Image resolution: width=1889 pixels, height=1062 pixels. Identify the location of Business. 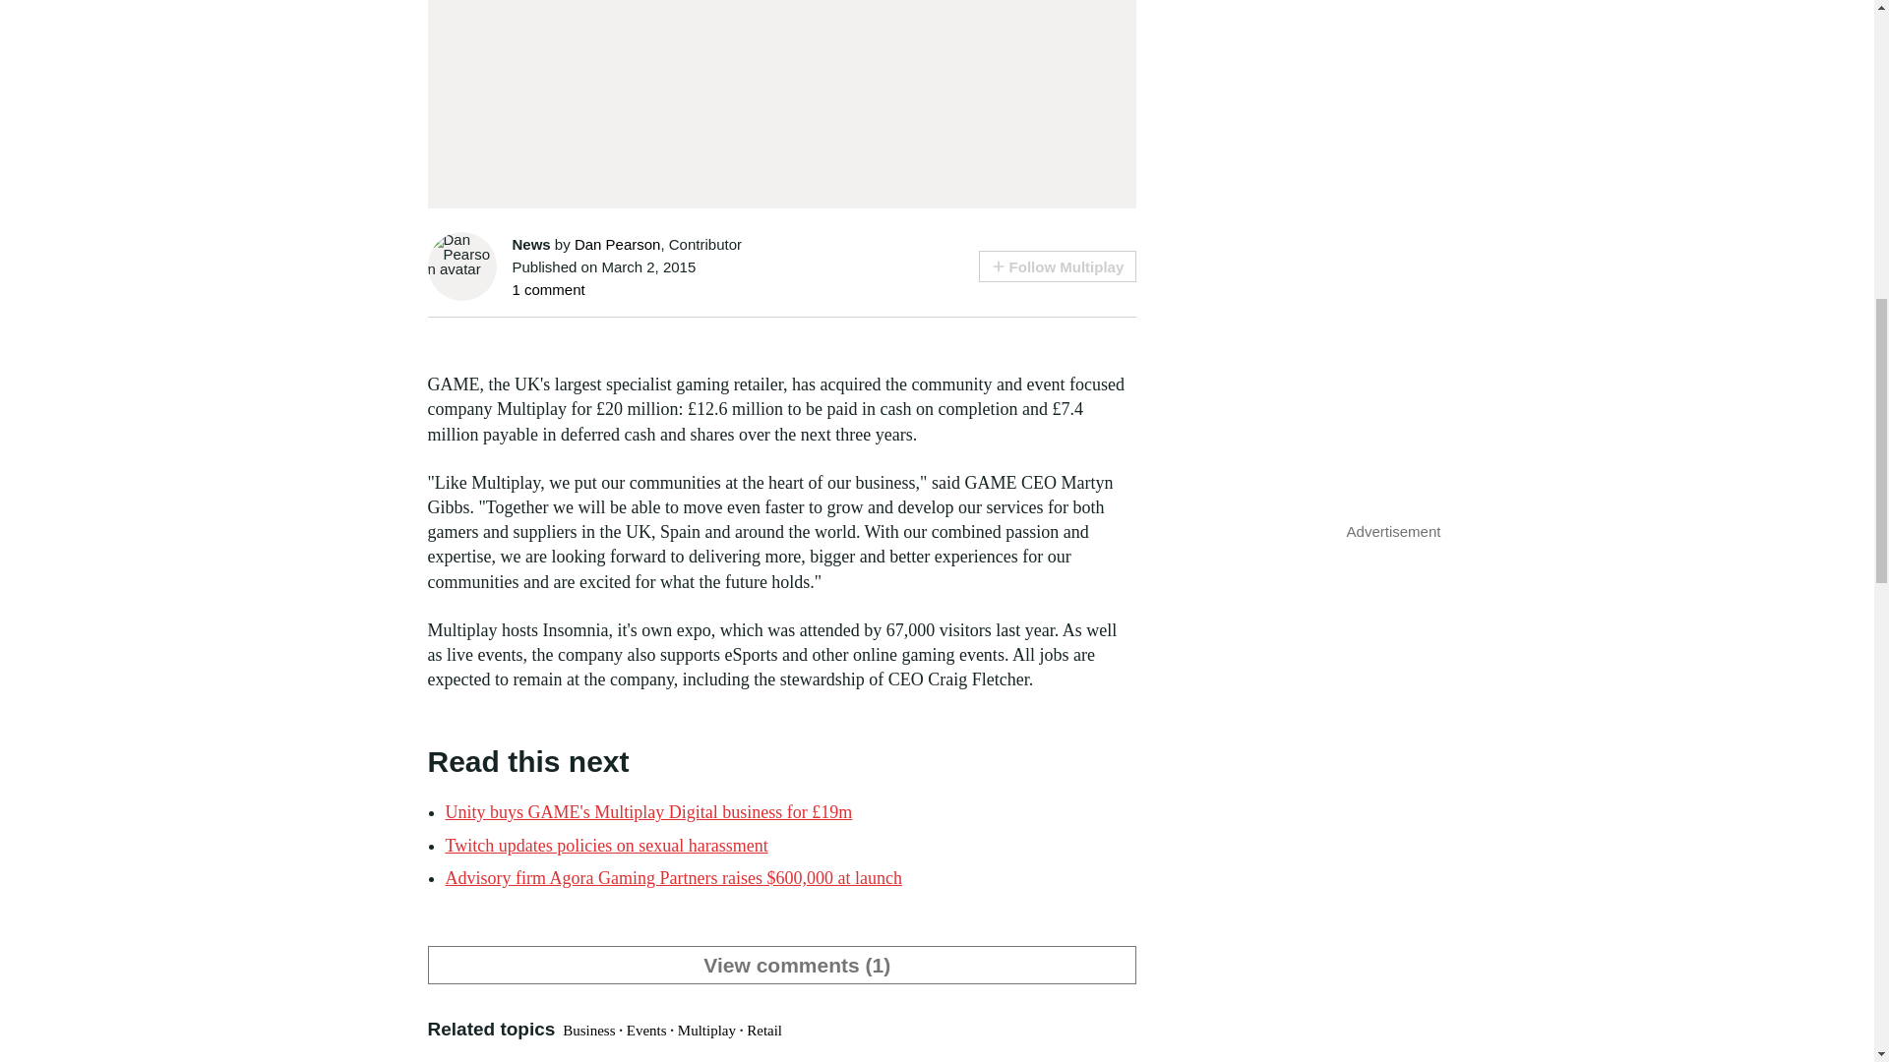
(588, 1031).